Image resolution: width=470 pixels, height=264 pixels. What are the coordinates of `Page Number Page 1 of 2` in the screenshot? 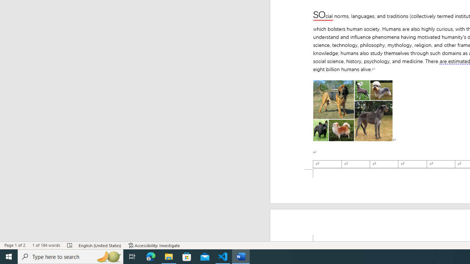 It's located at (15, 245).